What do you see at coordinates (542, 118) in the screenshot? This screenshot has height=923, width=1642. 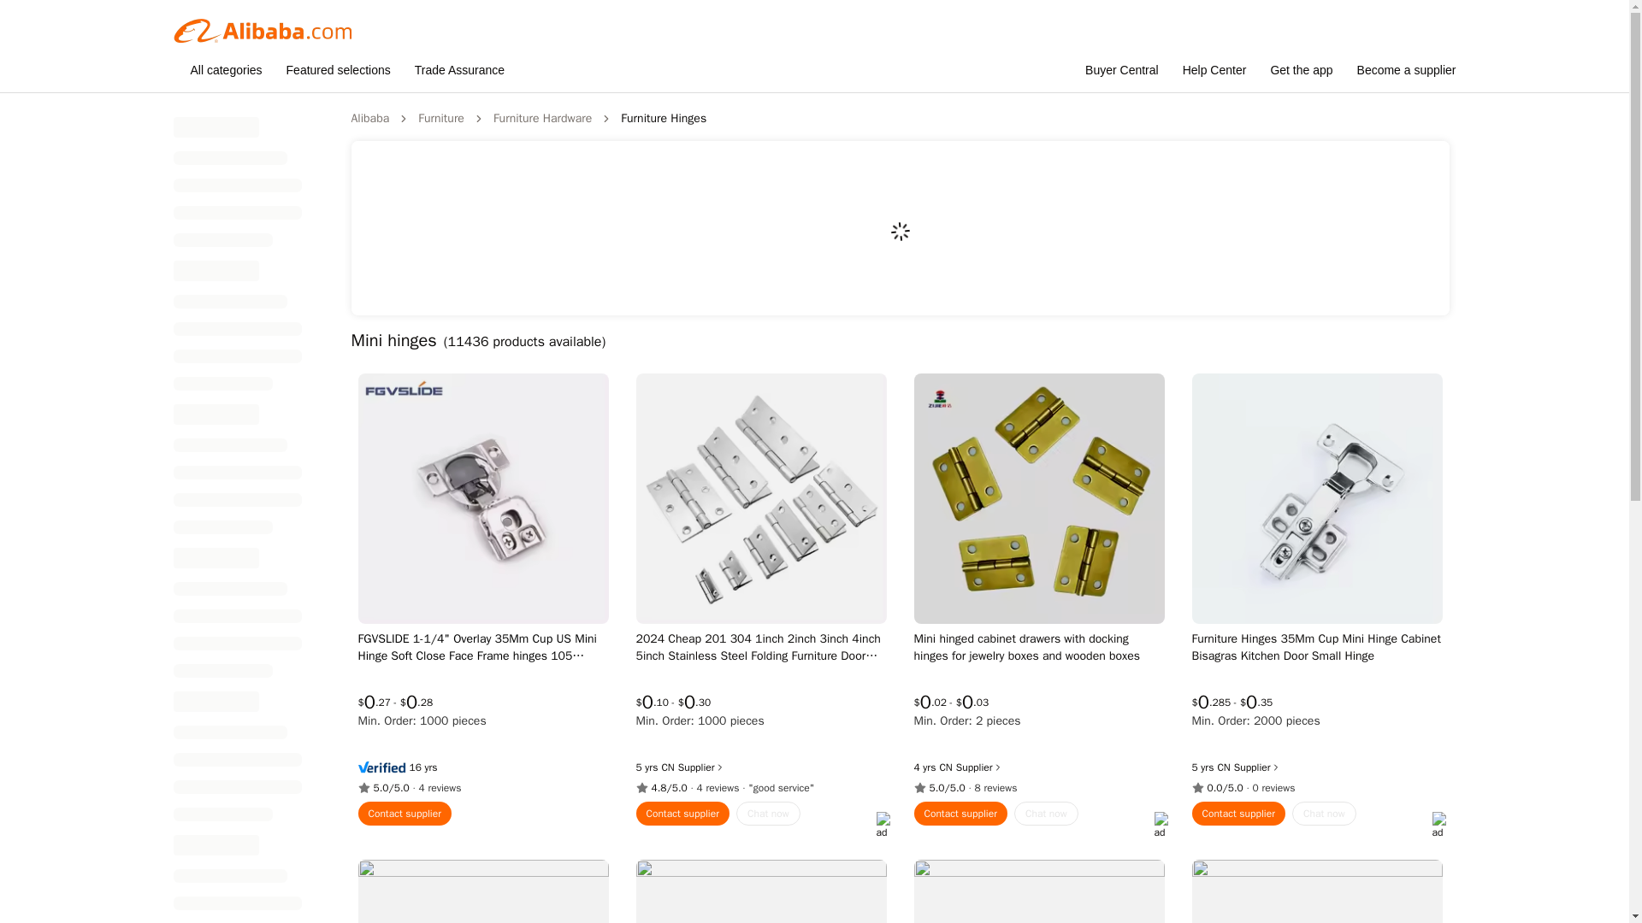 I see `Furniture Hardware` at bounding box center [542, 118].